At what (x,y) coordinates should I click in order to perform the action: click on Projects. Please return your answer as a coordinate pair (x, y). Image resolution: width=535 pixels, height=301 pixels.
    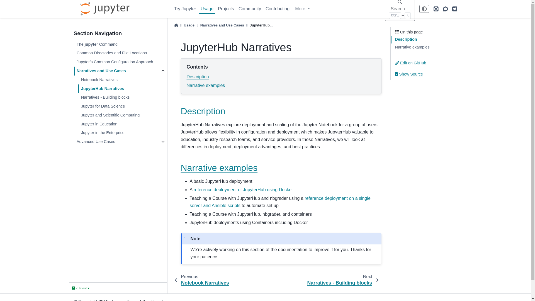
    Looking at the image, I should click on (226, 9).